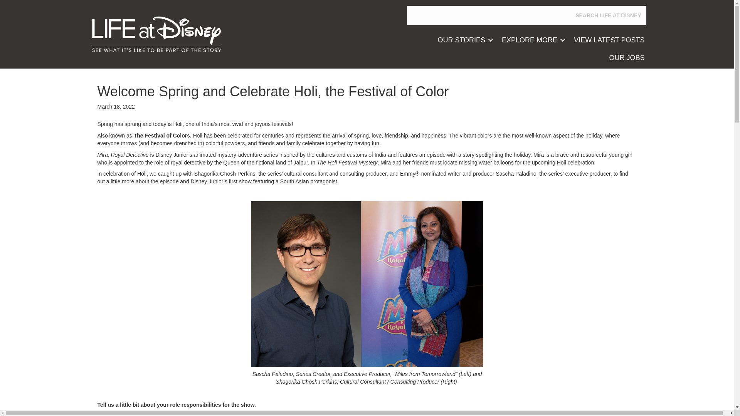 The width and height of the screenshot is (740, 416). What do you see at coordinates (464, 40) in the screenshot?
I see `OUR STORIES` at bounding box center [464, 40].